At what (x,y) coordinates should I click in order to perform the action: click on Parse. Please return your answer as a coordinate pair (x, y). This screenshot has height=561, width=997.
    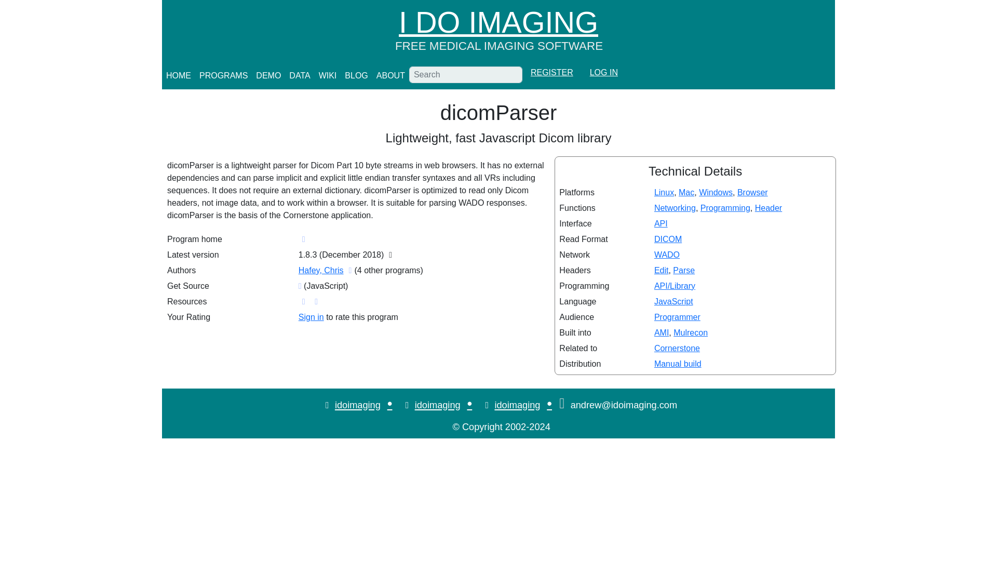
    Looking at the image, I should click on (684, 270).